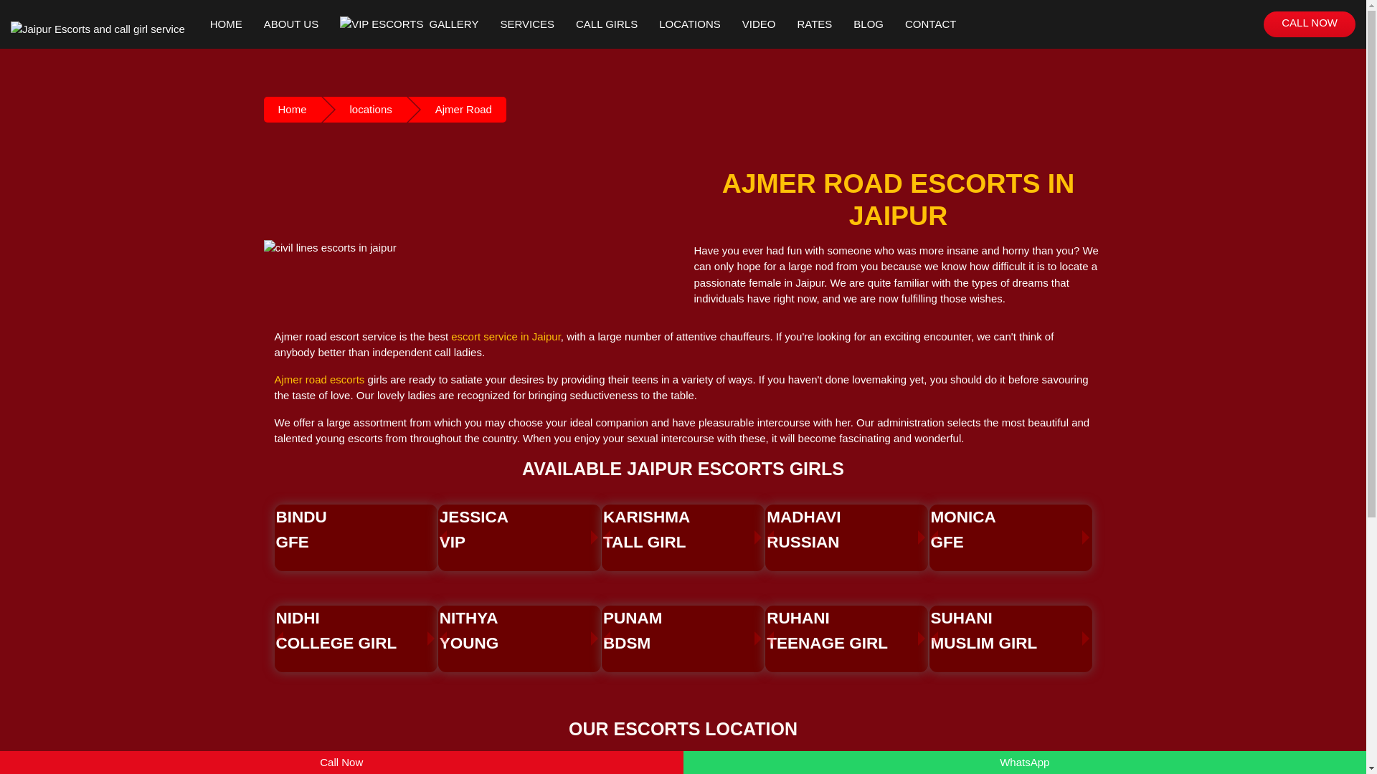 The image size is (1377, 774). Describe the element at coordinates (518, 530) in the screenshot. I see `ABOUT US` at that location.